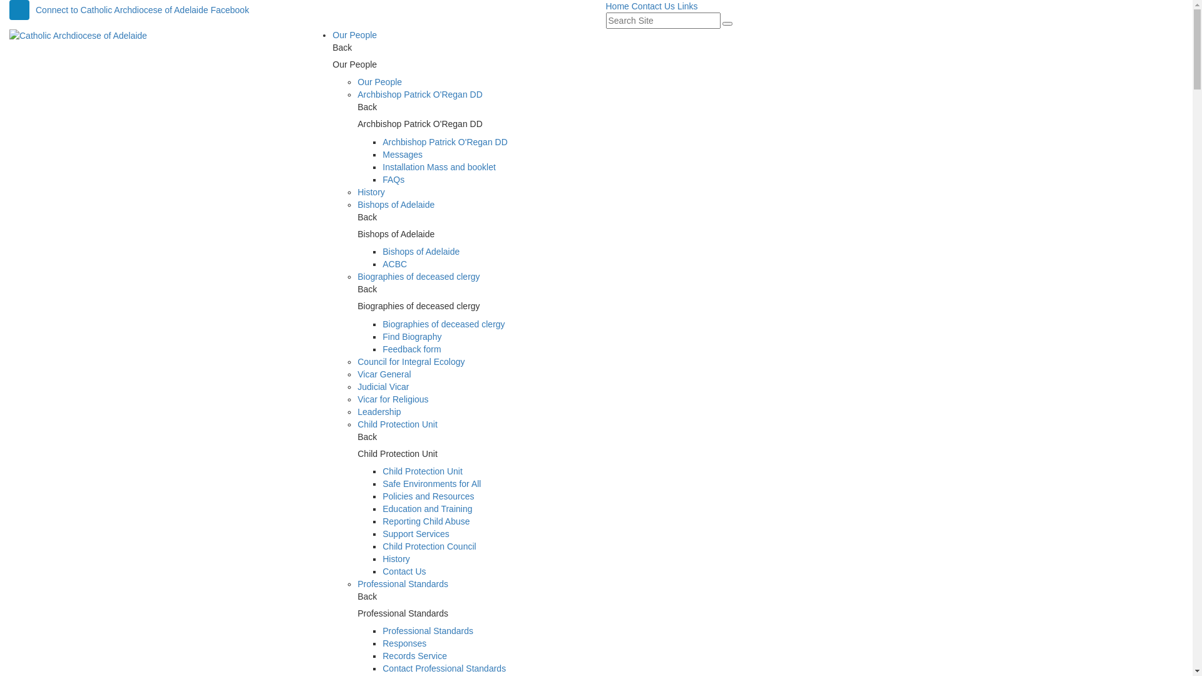 Image resolution: width=1202 pixels, height=676 pixels. I want to click on Contact Us, so click(654, 6).